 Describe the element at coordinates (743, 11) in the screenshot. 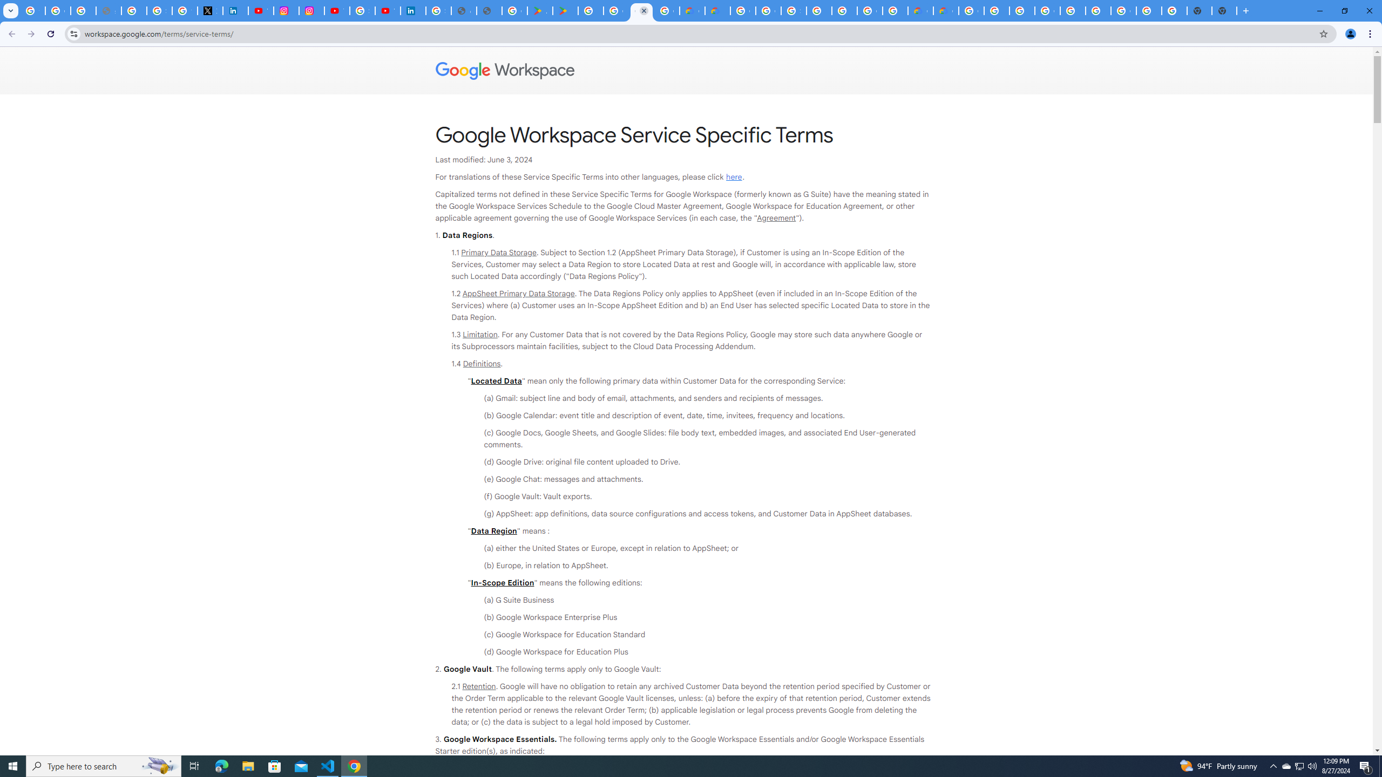

I see `Google Cloud Platform` at that location.